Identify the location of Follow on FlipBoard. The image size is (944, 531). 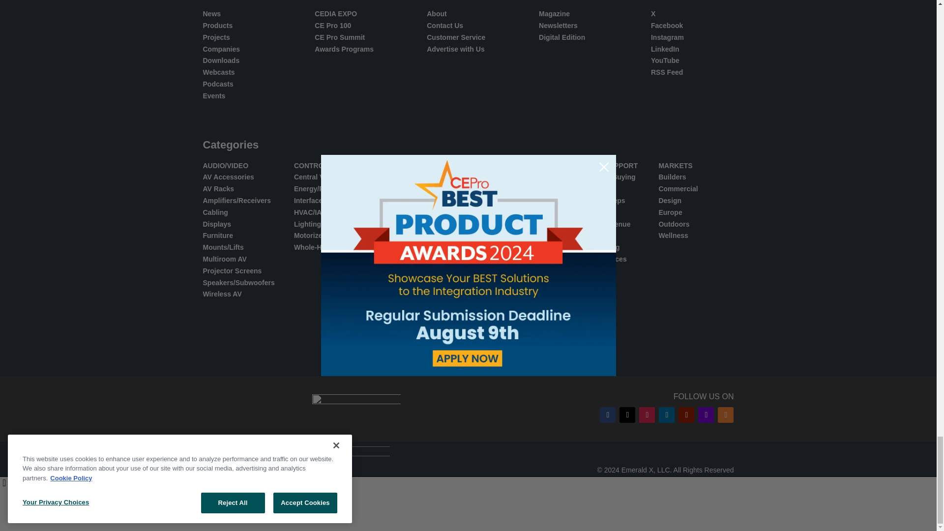
(706, 415).